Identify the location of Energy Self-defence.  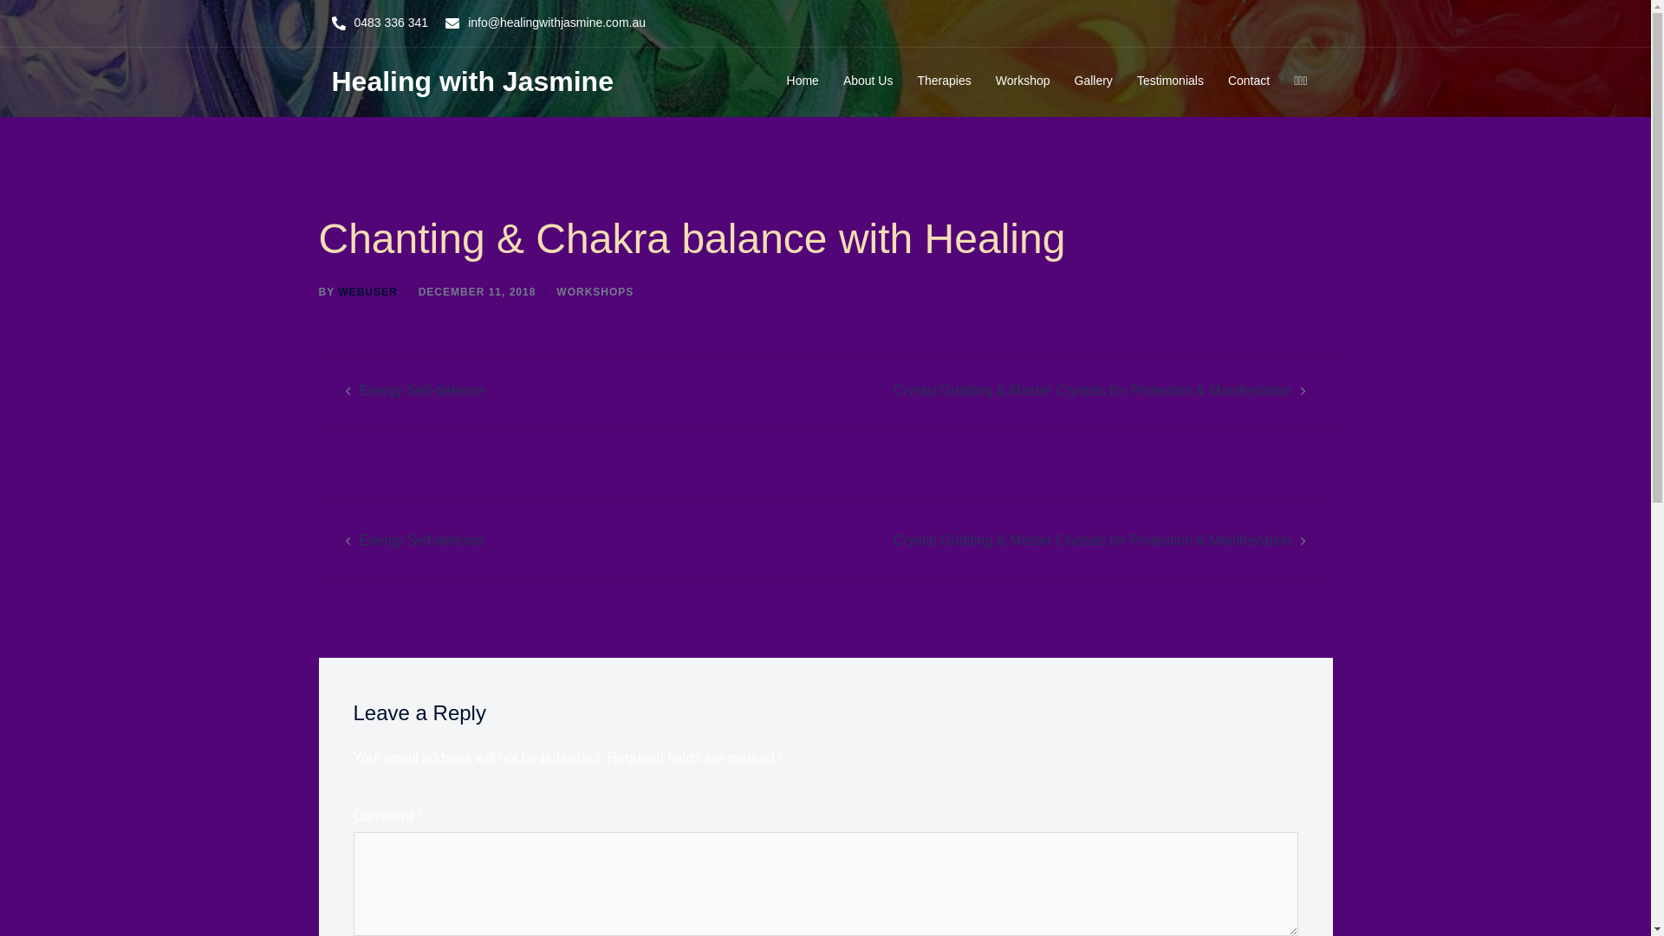
(421, 390).